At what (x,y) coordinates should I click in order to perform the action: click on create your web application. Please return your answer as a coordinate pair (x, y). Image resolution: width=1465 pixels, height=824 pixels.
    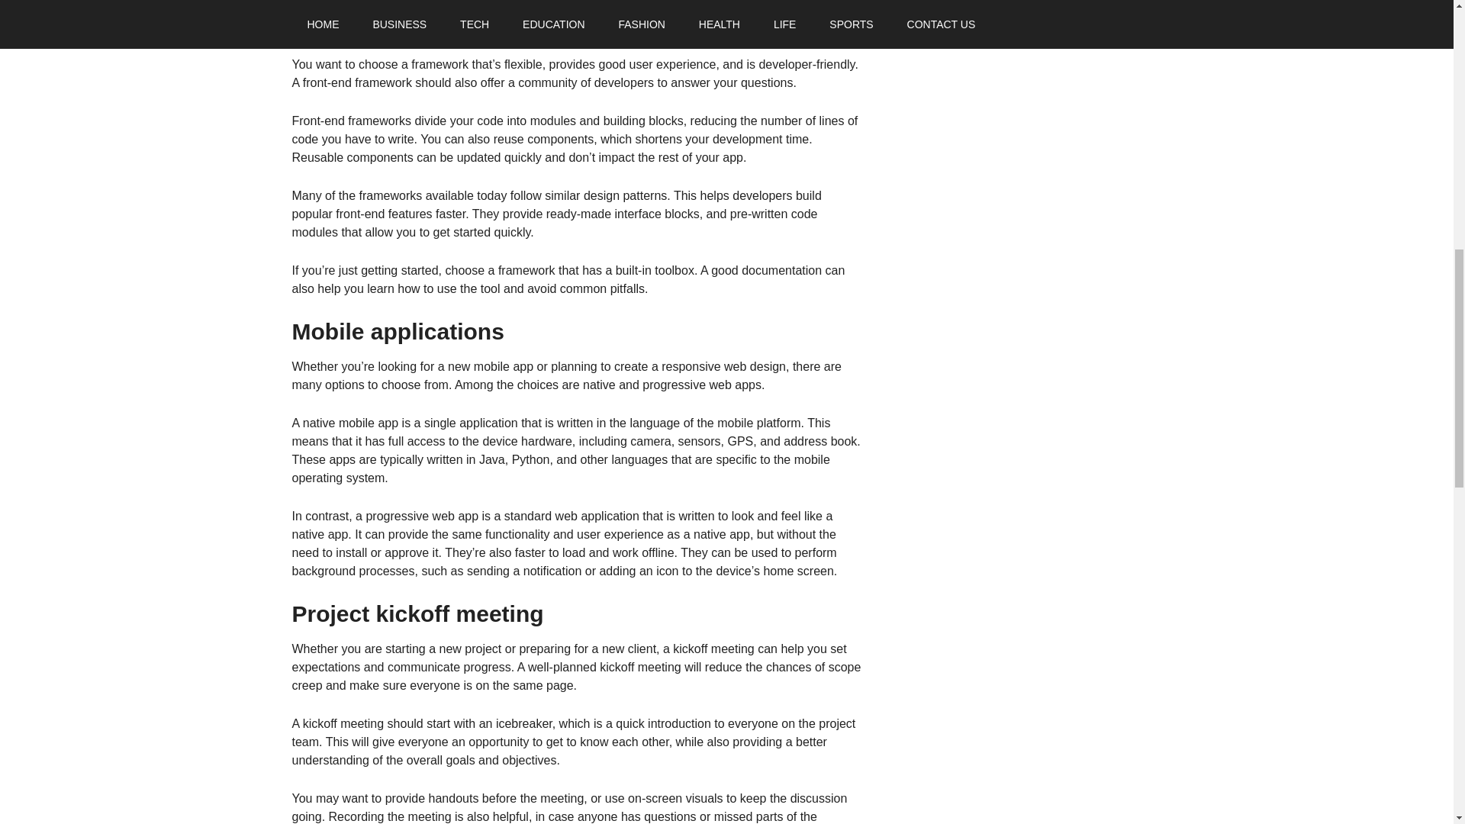
    Looking at the image, I should click on (574, 8).